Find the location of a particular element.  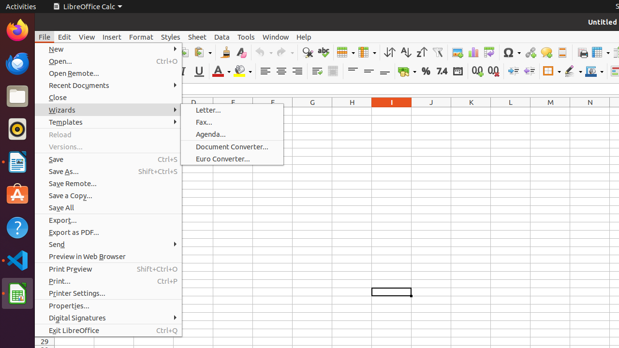

Add Decimal Place is located at coordinates (478, 72).